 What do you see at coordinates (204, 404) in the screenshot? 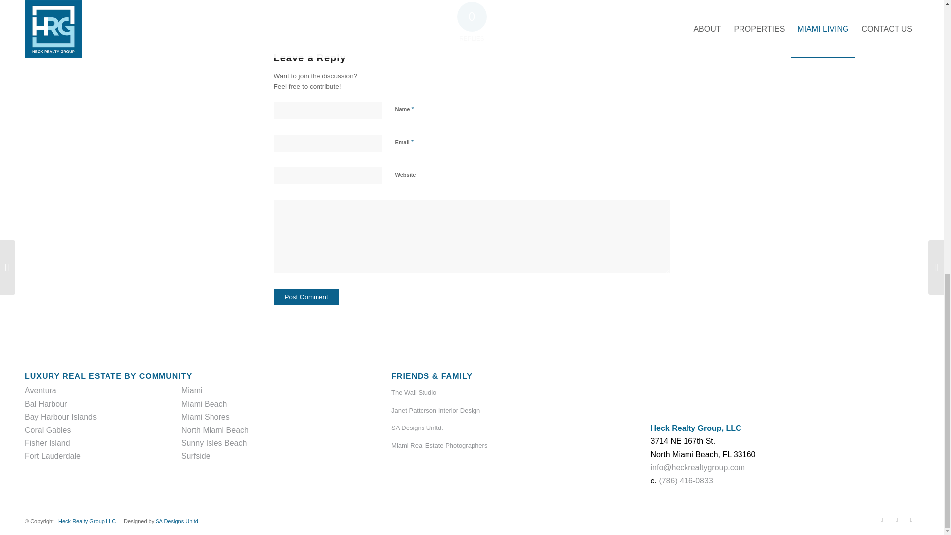
I see `Miami Beach` at bounding box center [204, 404].